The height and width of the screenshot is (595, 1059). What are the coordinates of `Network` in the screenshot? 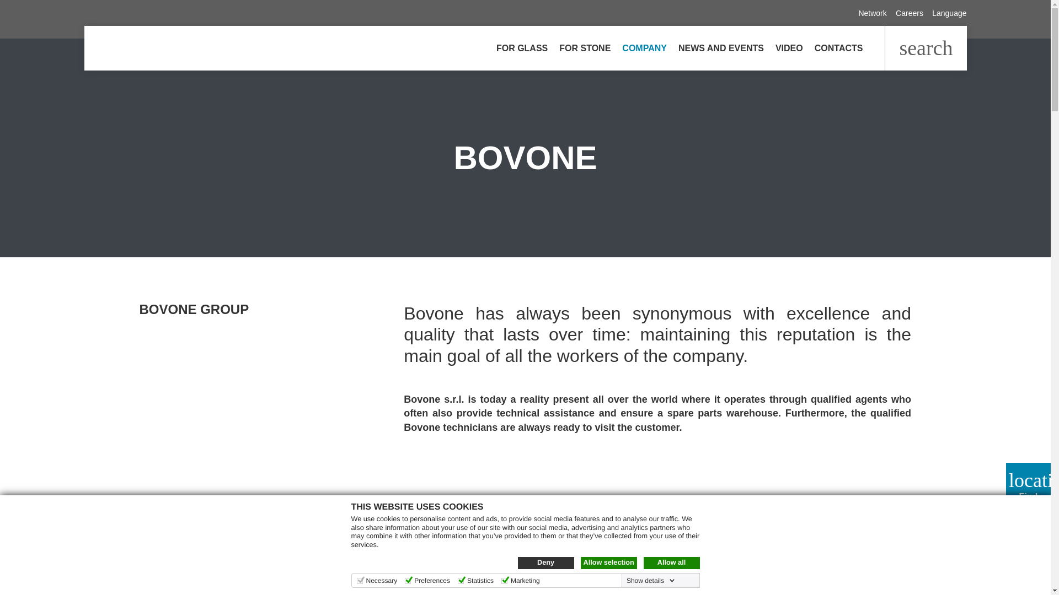 It's located at (872, 13).